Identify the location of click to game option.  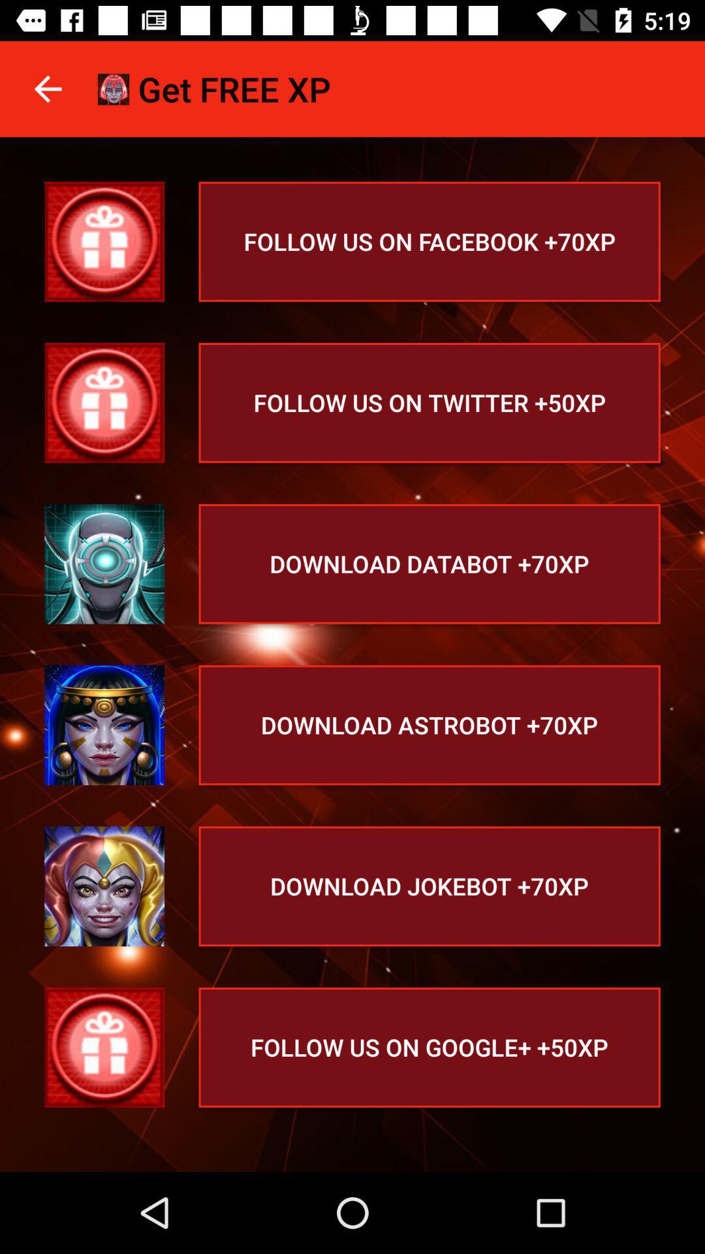
(104, 886).